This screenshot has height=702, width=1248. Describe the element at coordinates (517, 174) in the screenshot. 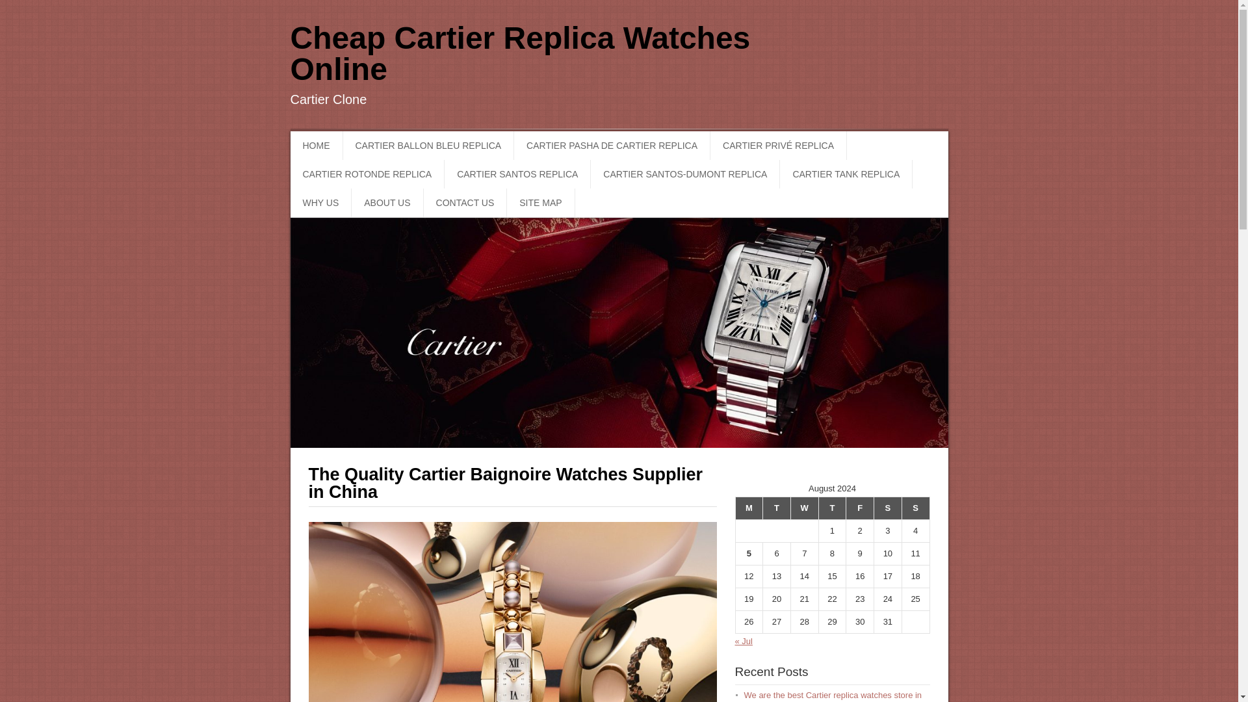

I see `CARTIER SANTOS REPLICA` at that location.